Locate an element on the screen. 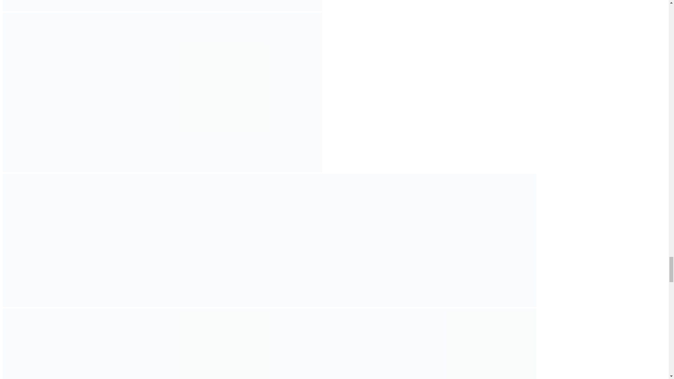  Advertising is located at coordinates (203, 240).